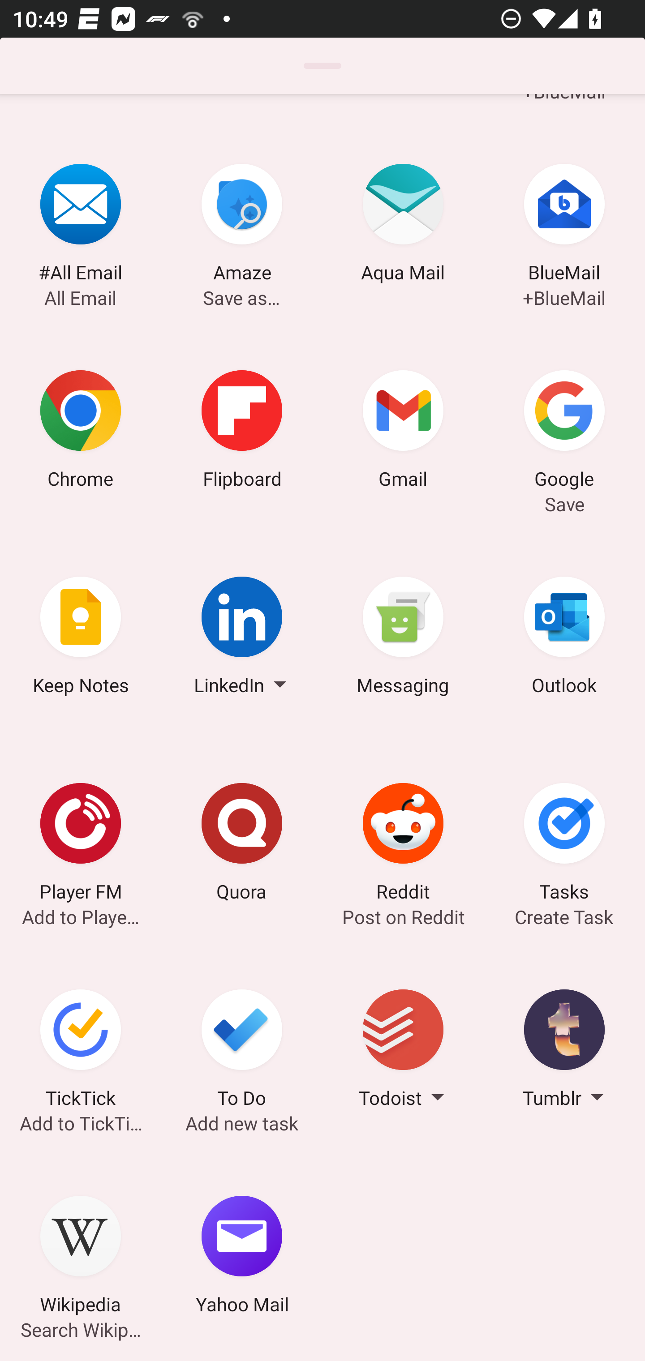 Image resolution: width=645 pixels, height=1361 pixels. Describe the element at coordinates (81, 226) in the screenshot. I see `#All Email All Email` at that location.